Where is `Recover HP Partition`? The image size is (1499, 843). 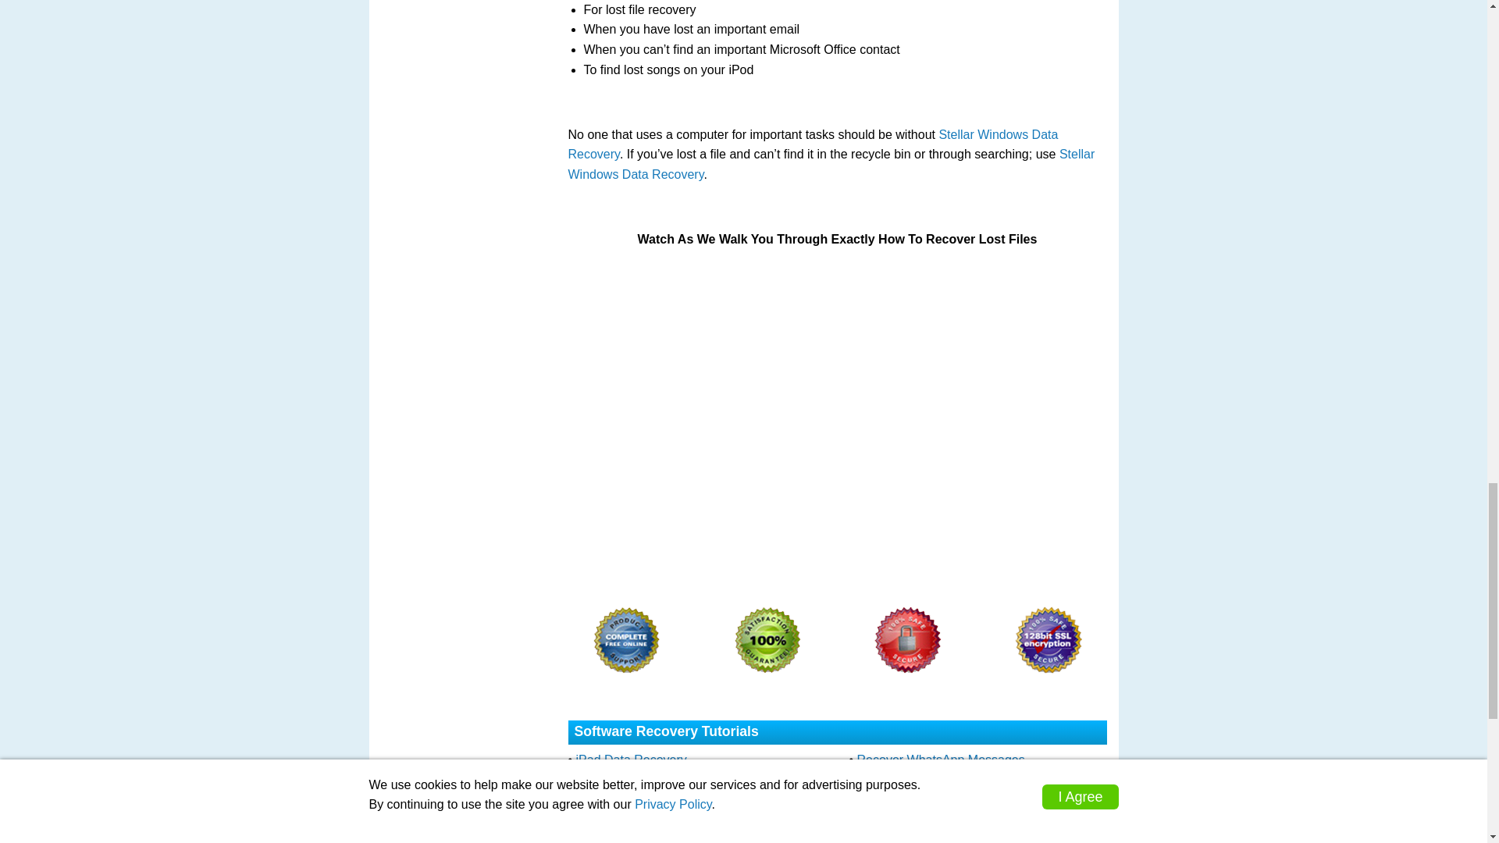 Recover HP Partition is located at coordinates (915, 816).